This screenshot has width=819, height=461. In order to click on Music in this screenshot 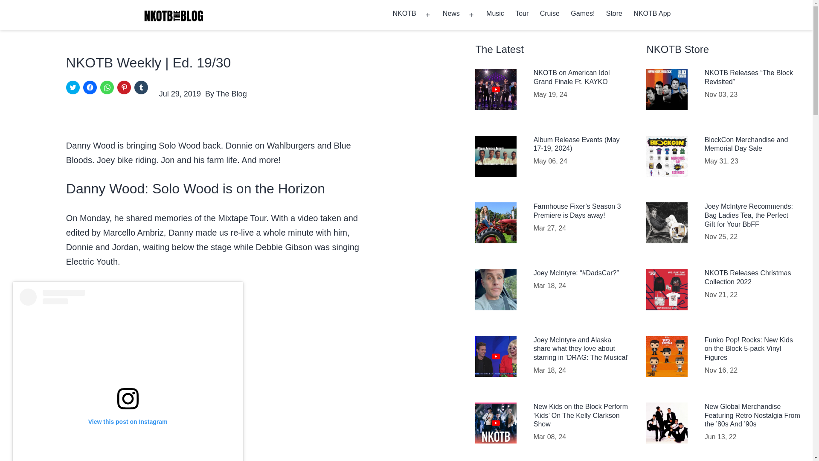, I will do `click(495, 15)`.